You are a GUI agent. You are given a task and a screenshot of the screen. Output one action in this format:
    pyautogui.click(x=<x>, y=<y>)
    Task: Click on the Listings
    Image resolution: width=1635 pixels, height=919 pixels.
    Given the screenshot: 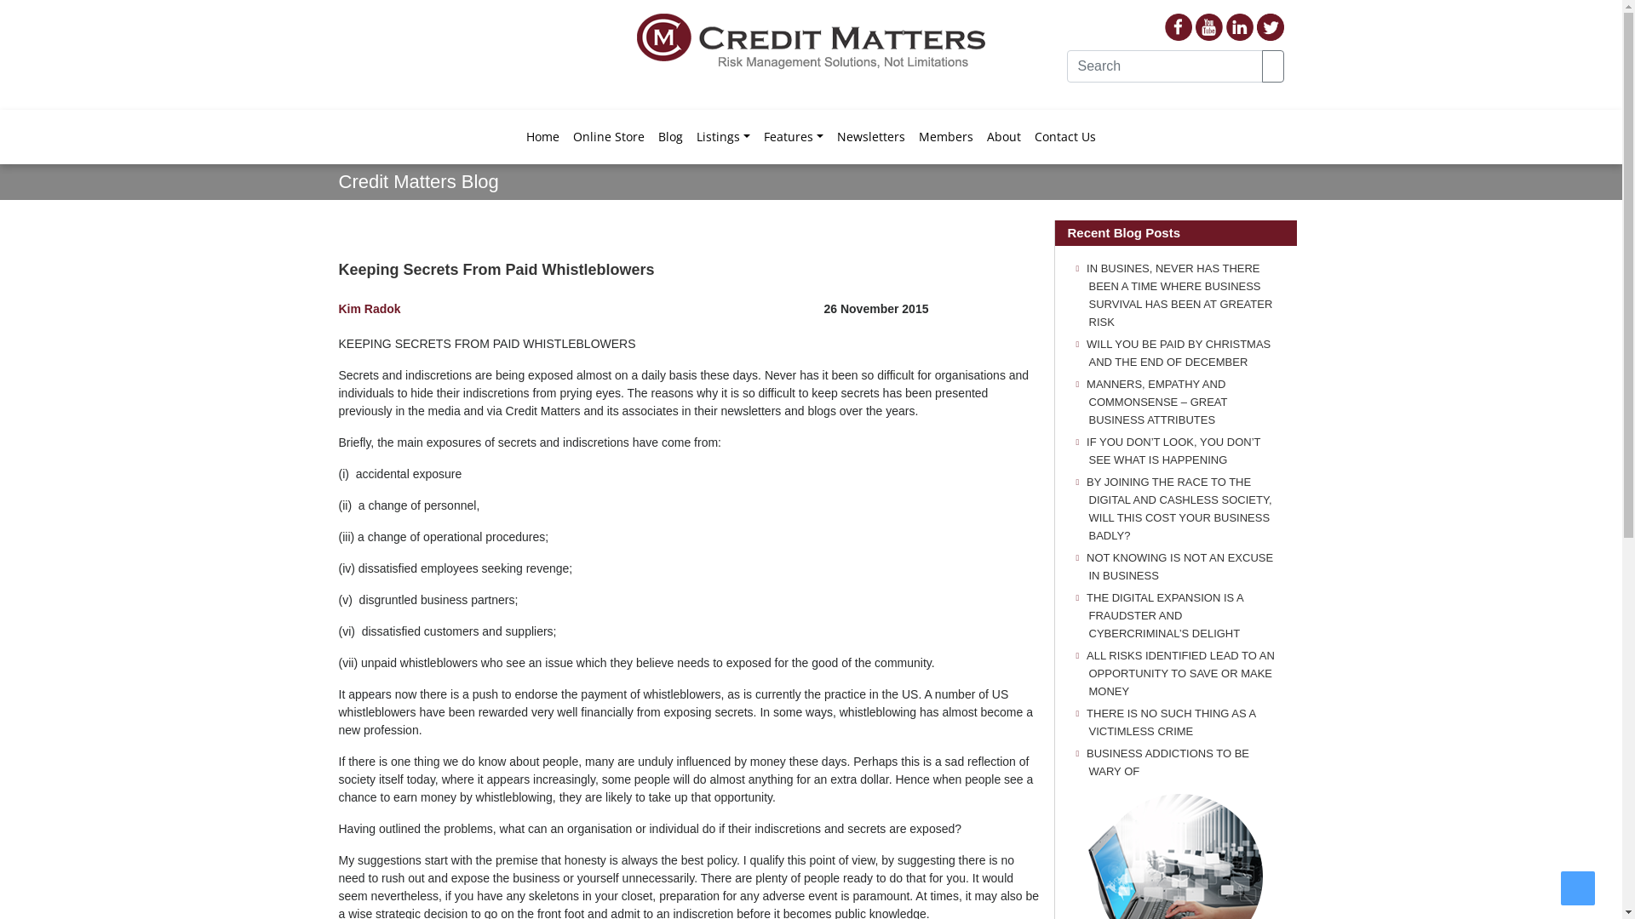 What is the action you would take?
    pyautogui.click(x=724, y=136)
    